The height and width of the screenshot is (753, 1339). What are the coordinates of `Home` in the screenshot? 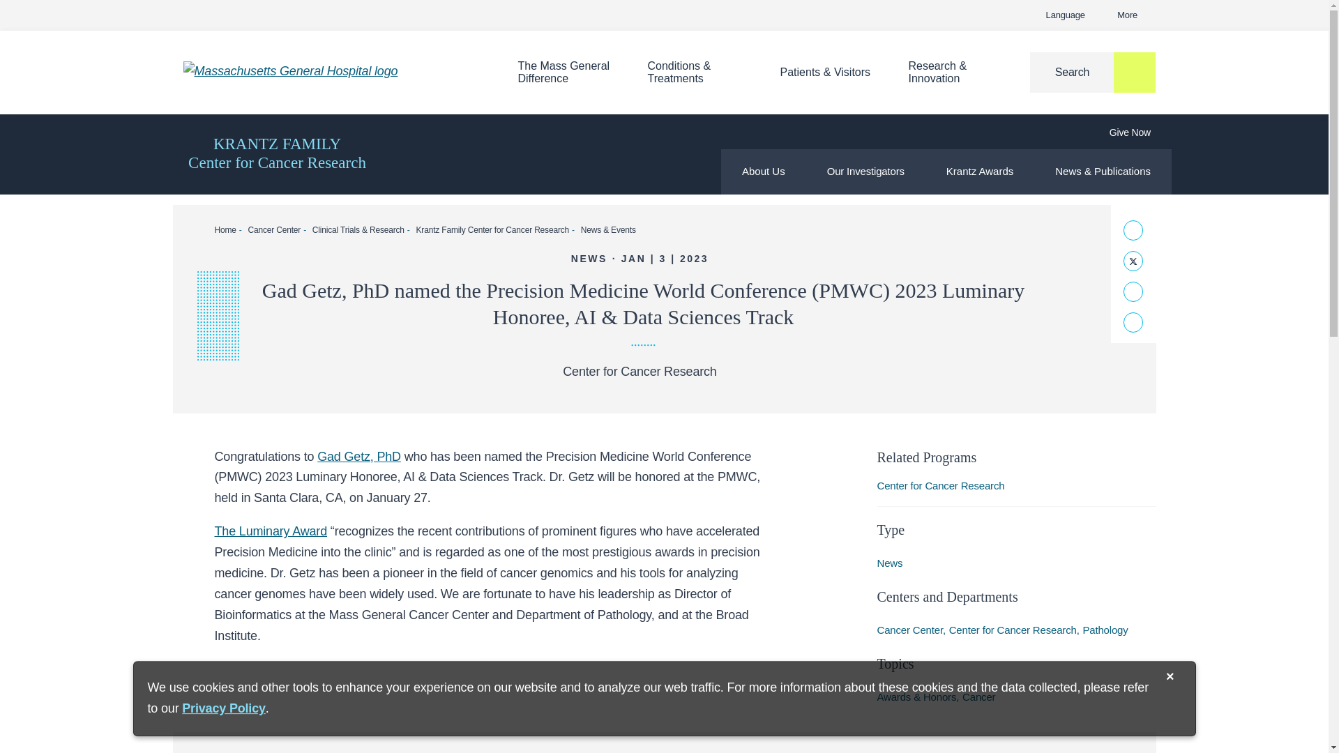 It's located at (1068, 15).